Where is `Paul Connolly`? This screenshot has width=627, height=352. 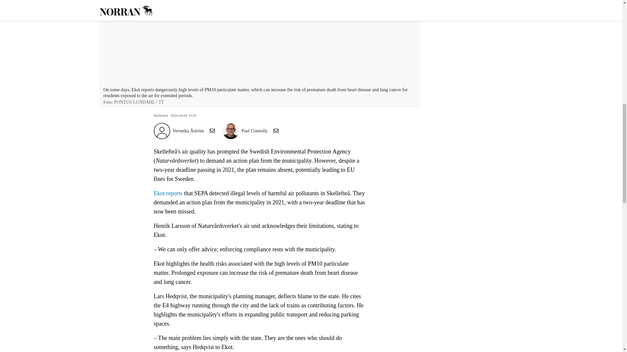 Paul Connolly is located at coordinates (255, 131).